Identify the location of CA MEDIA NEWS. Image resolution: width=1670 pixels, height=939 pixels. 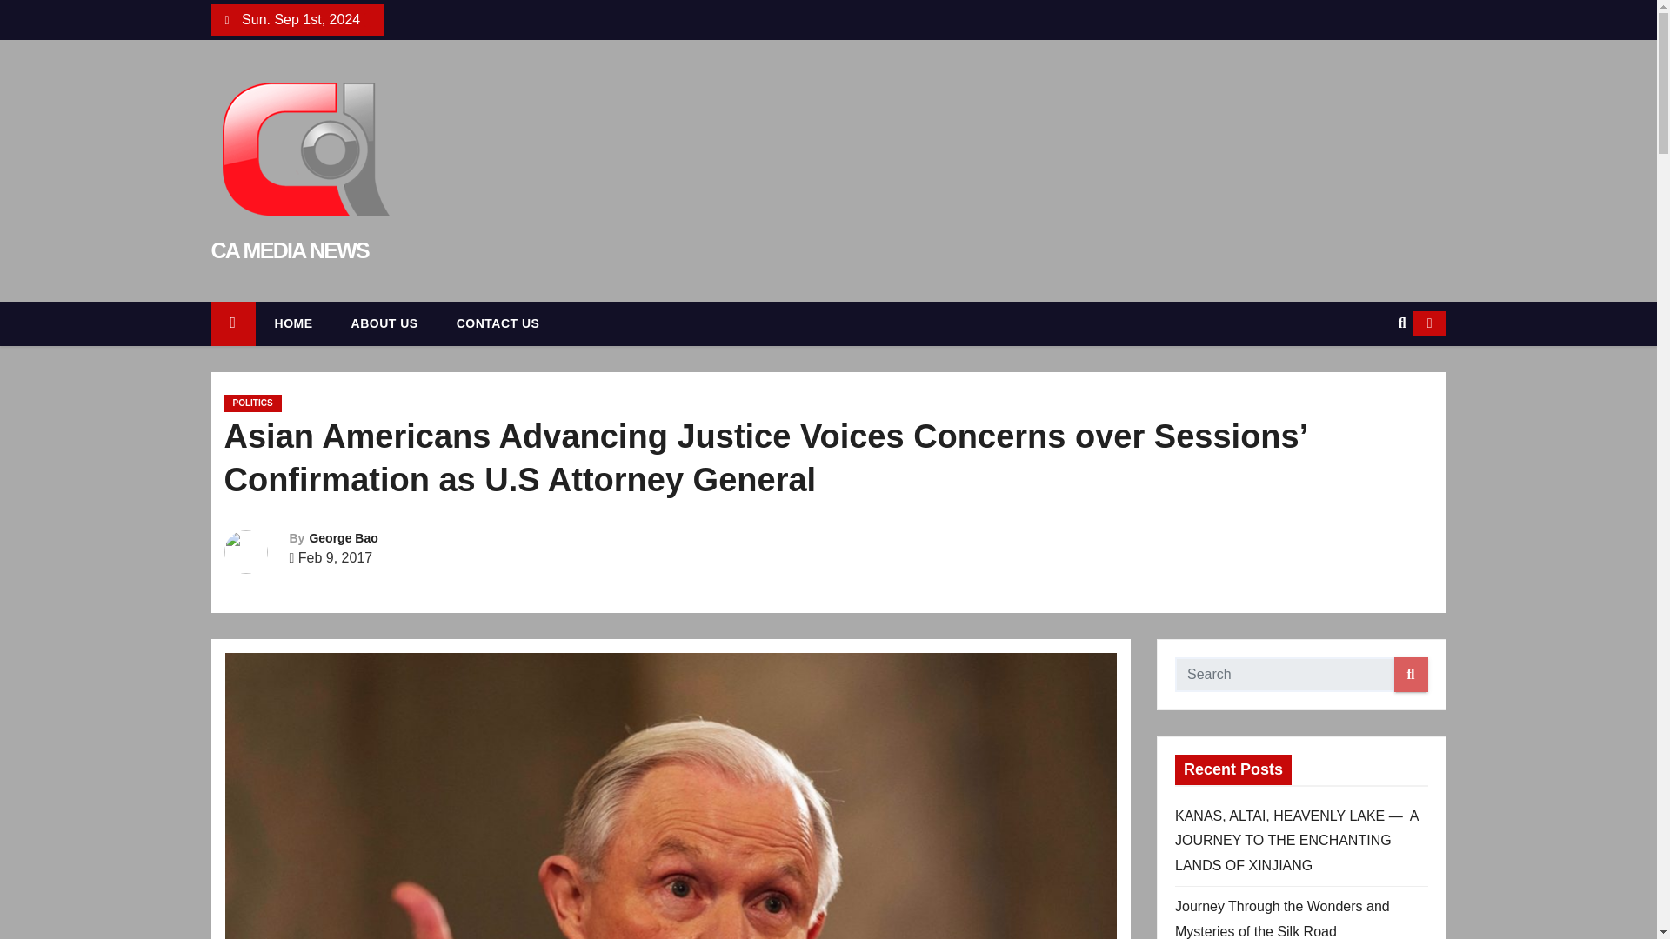
(289, 250).